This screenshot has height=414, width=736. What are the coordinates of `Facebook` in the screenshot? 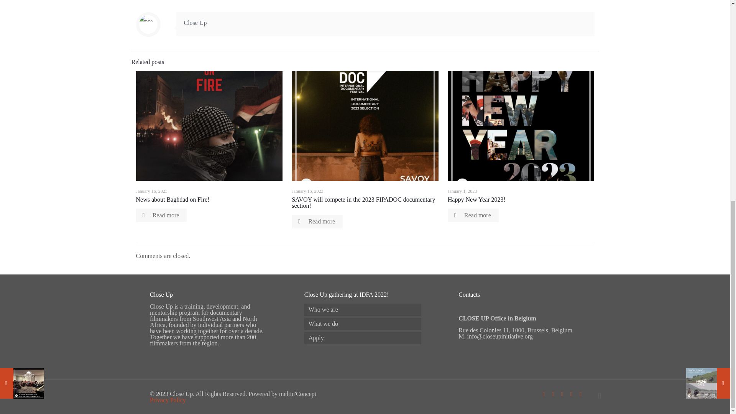 It's located at (544, 394).